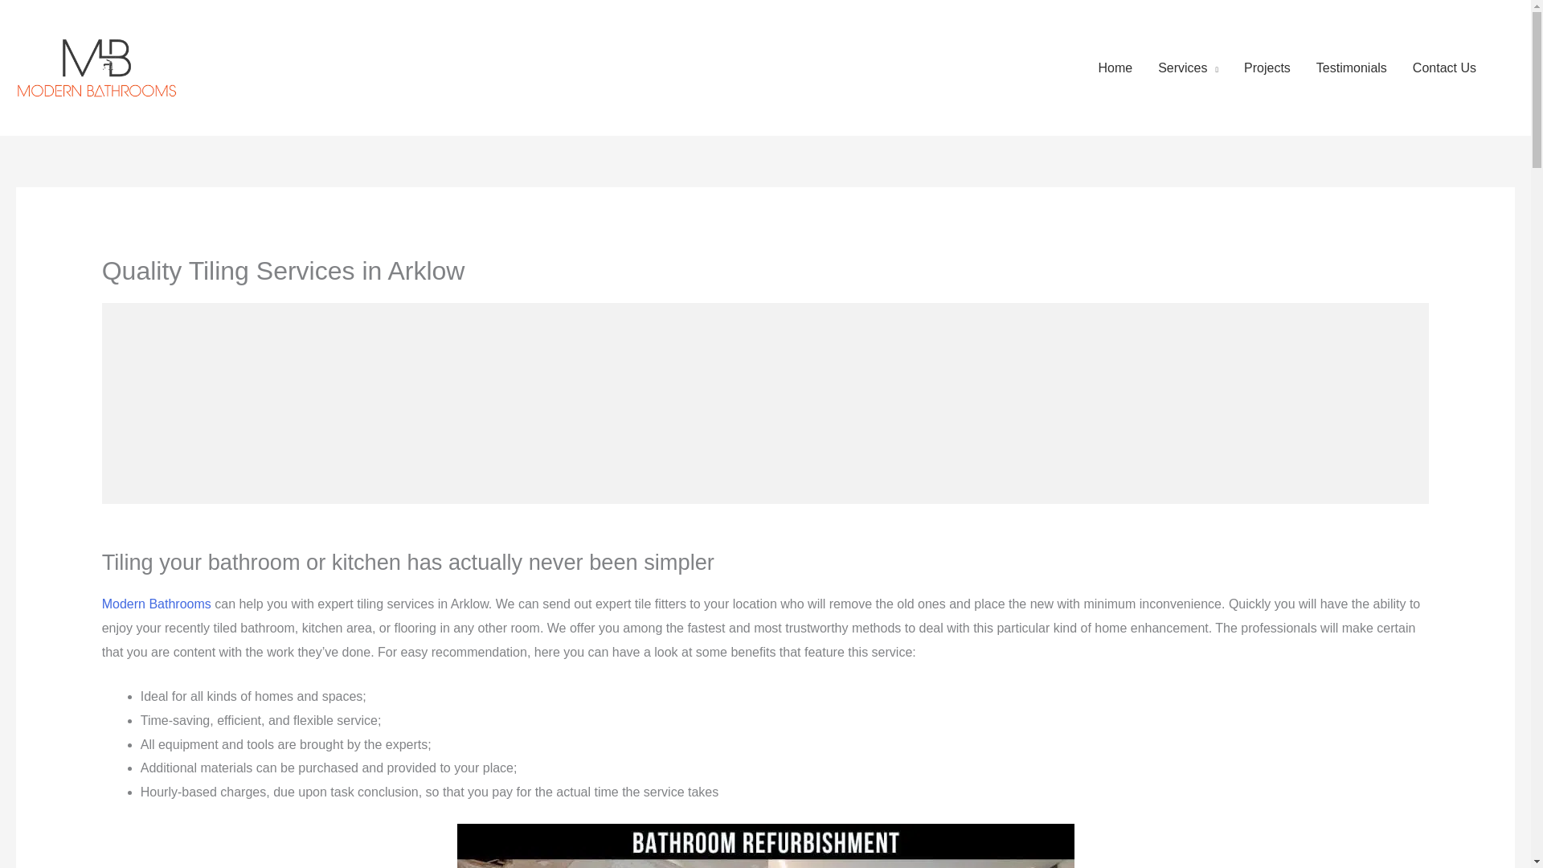 This screenshot has width=1543, height=868. Describe the element at coordinates (1188, 67) in the screenshot. I see `Services` at that location.